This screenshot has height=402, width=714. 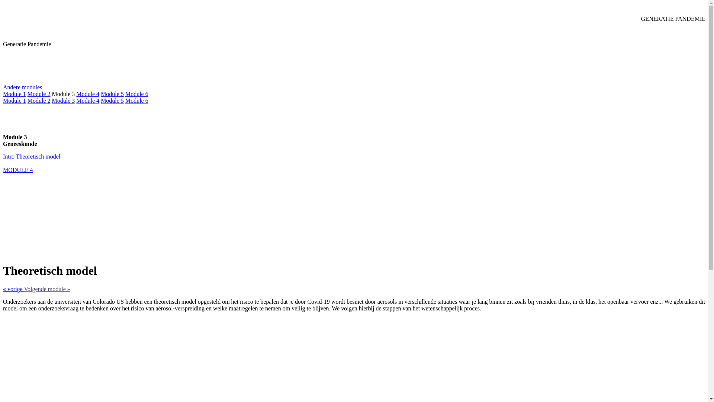 What do you see at coordinates (22, 87) in the screenshot?
I see `Andere modules` at bounding box center [22, 87].